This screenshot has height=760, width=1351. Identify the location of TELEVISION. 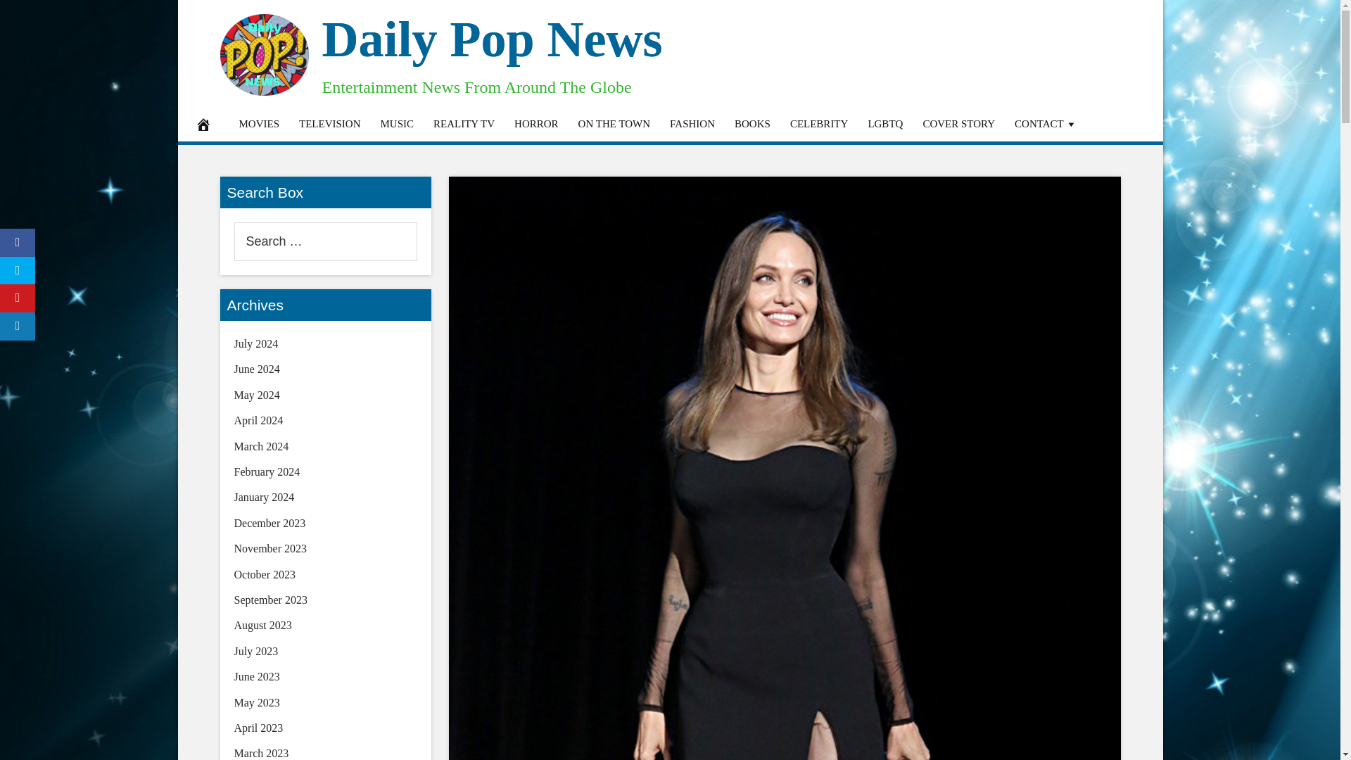
(329, 124).